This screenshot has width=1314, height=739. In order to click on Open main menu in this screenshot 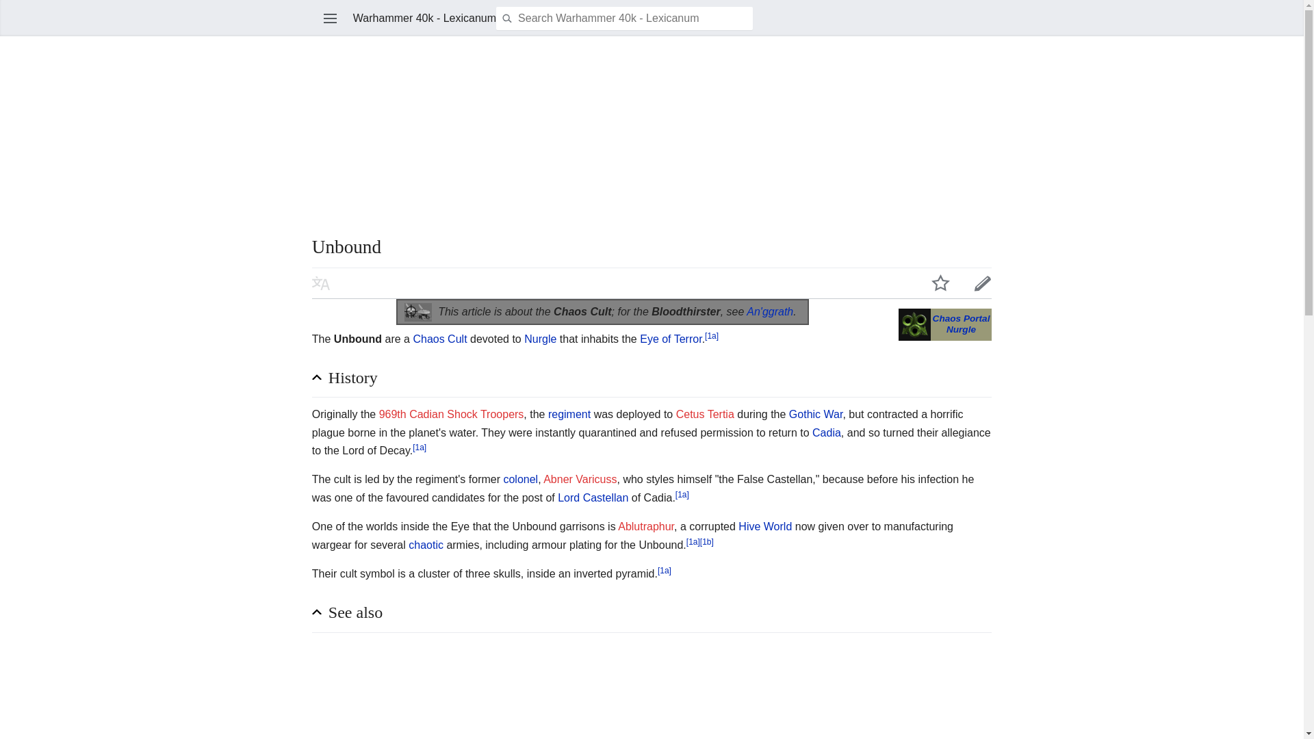, I will do `click(330, 18)`.